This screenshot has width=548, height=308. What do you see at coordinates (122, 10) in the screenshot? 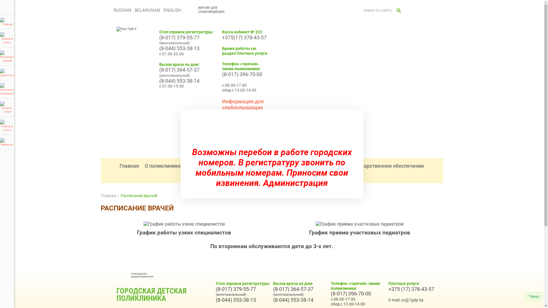
I see `RUSSIAN` at bounding box center [122, 10].